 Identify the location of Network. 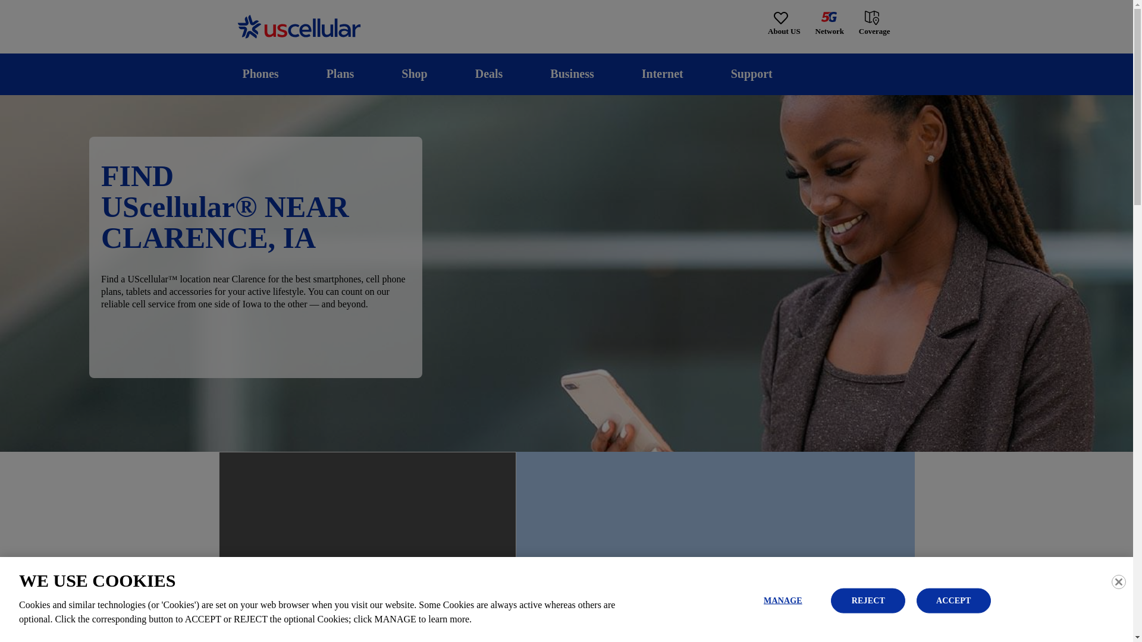
(829, 24).